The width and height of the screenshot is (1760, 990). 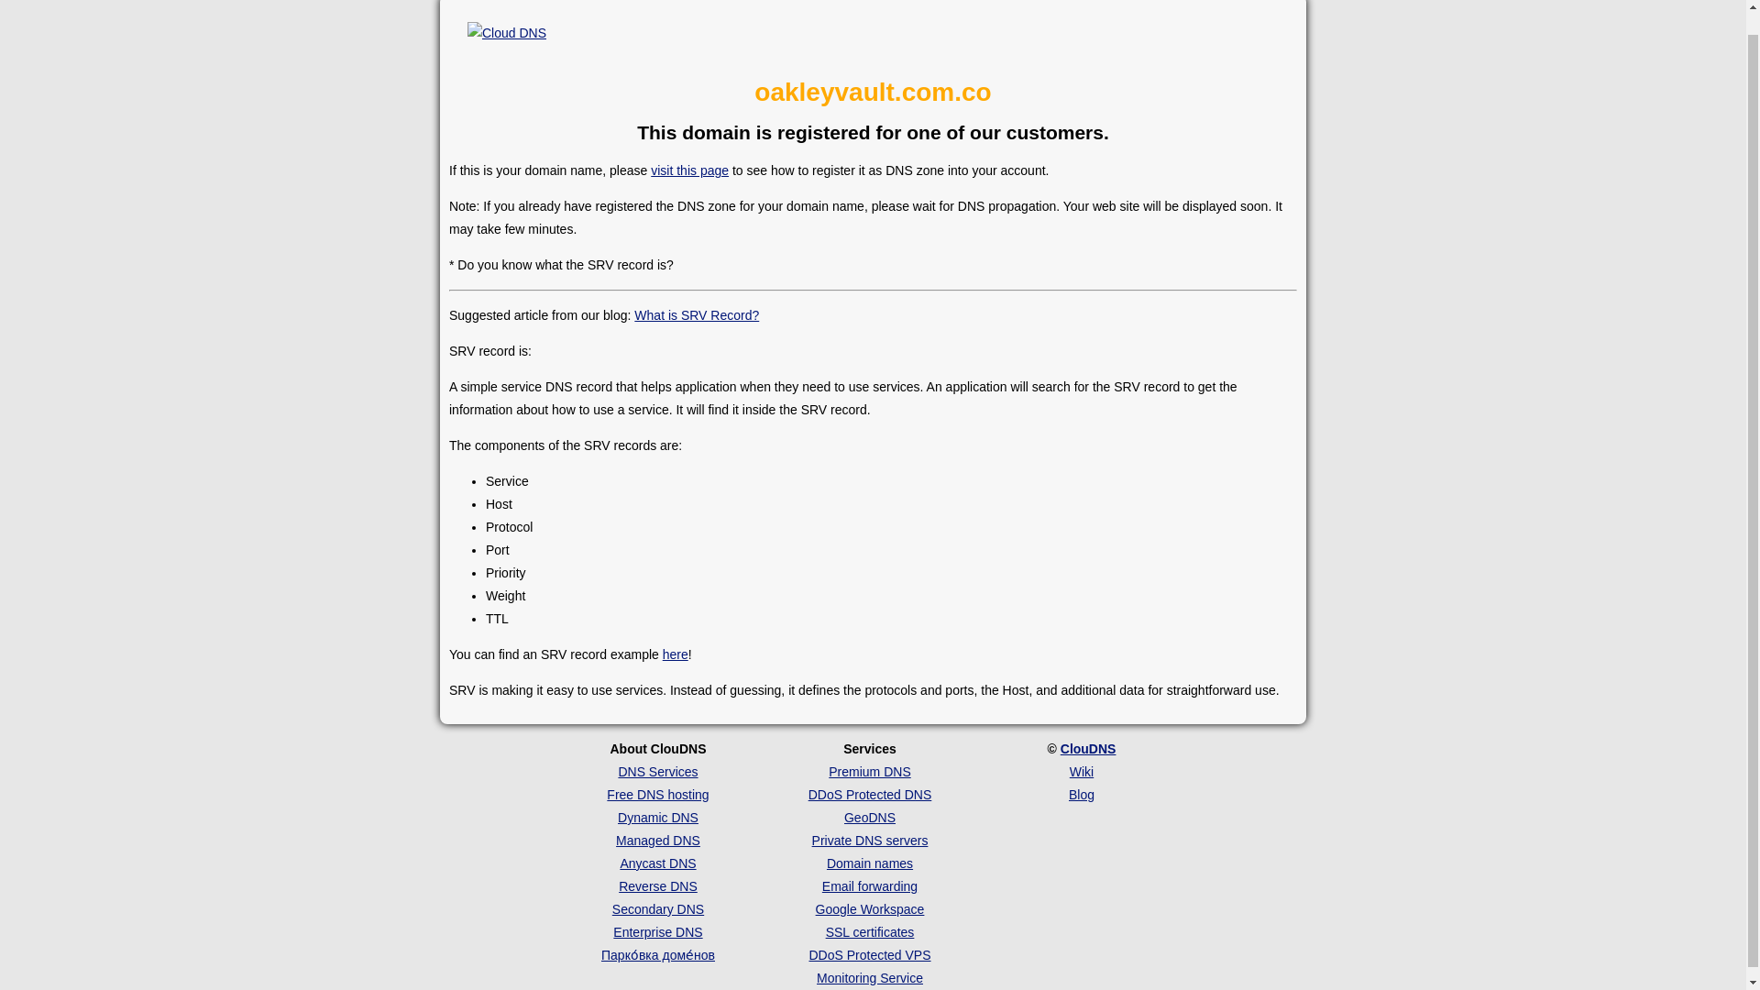 I want to click on Enterprise DNS, so click(x=657, y=931).